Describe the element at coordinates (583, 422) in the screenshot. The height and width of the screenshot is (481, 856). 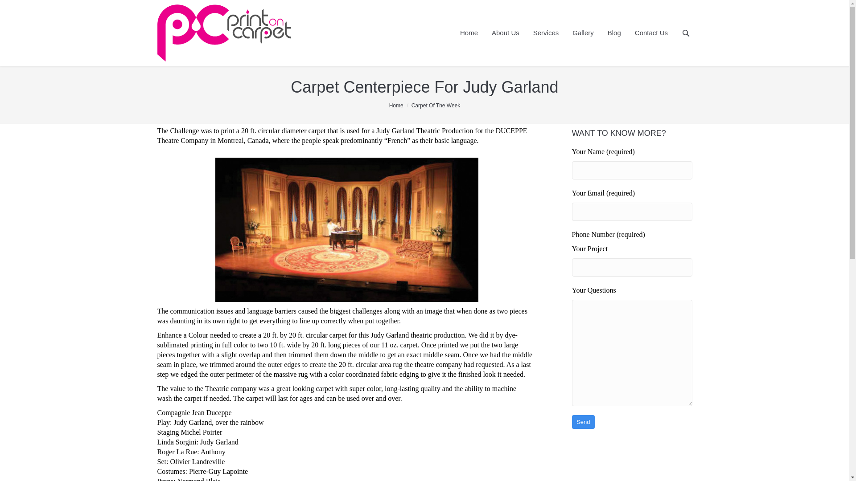
I see `Send` at that location.